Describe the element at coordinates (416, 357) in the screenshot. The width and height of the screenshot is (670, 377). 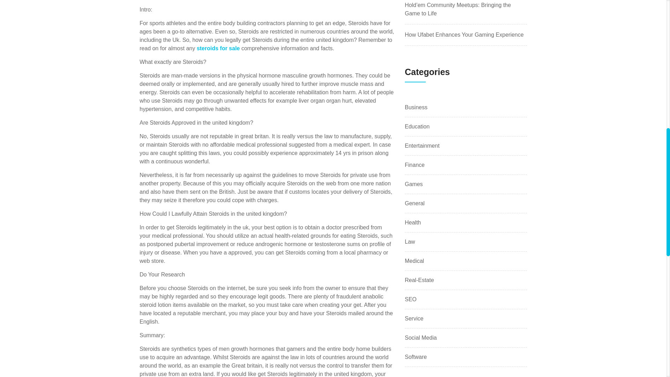
I see `Software` at that location.